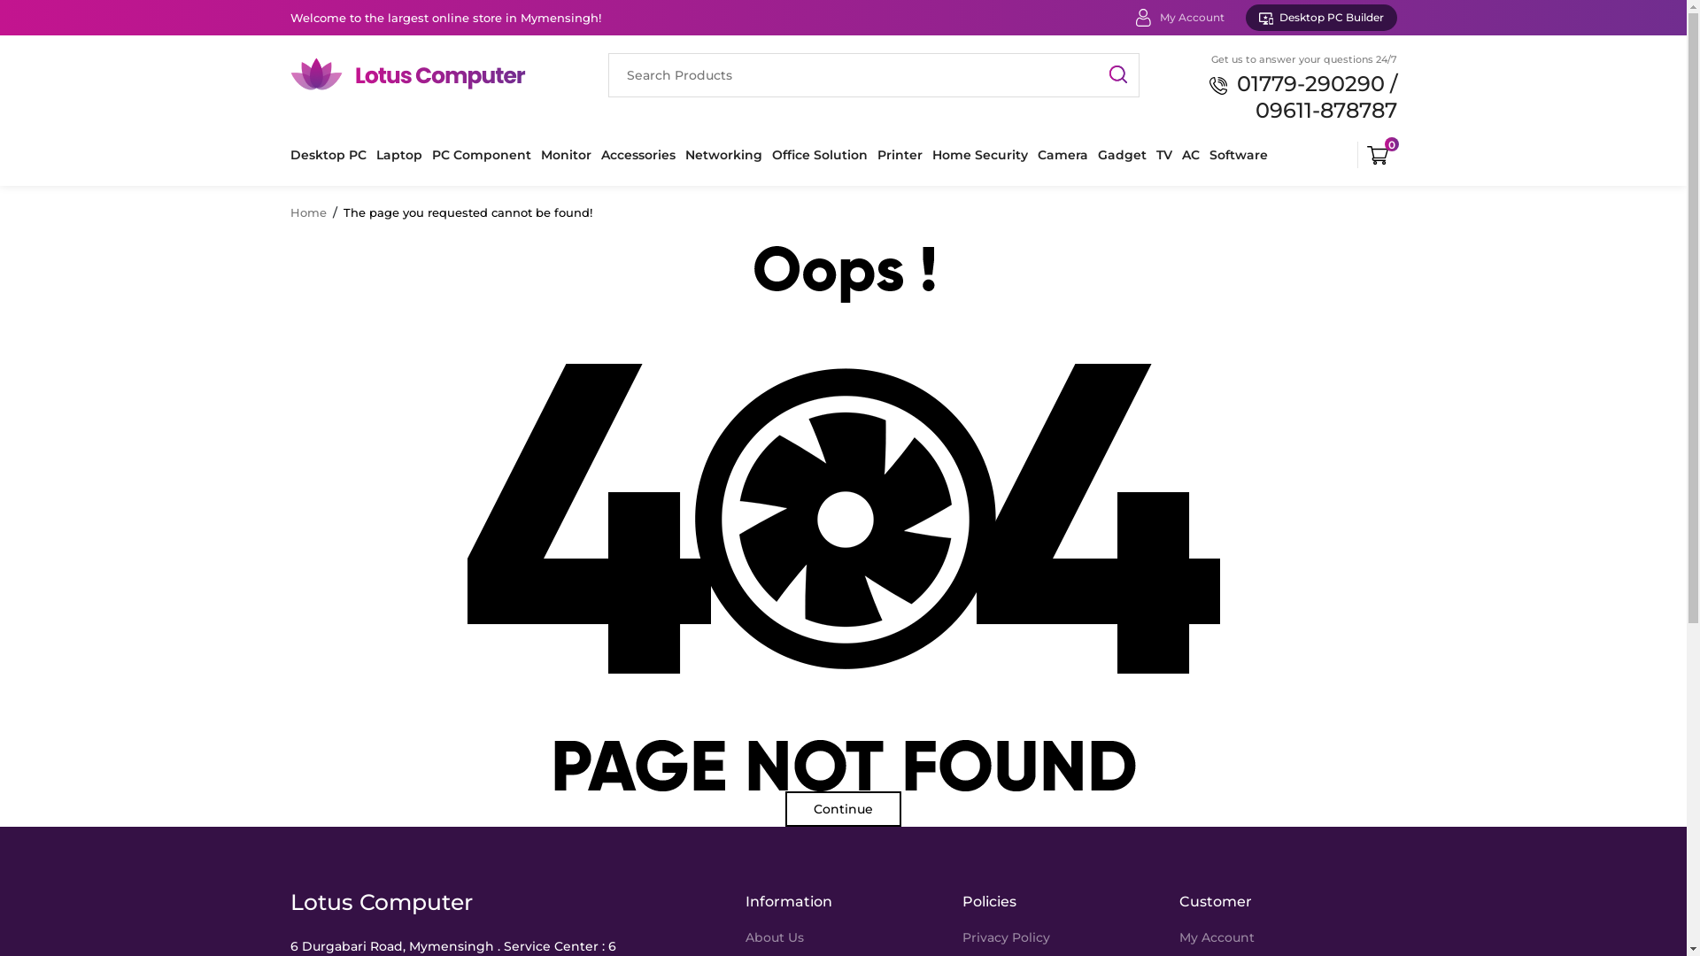 The width and height of the screenshot is (1700, 956). What do you see at coordinates (398, 155) in the screenshot?
I see `Laptop` at bounding box center [398, 155].